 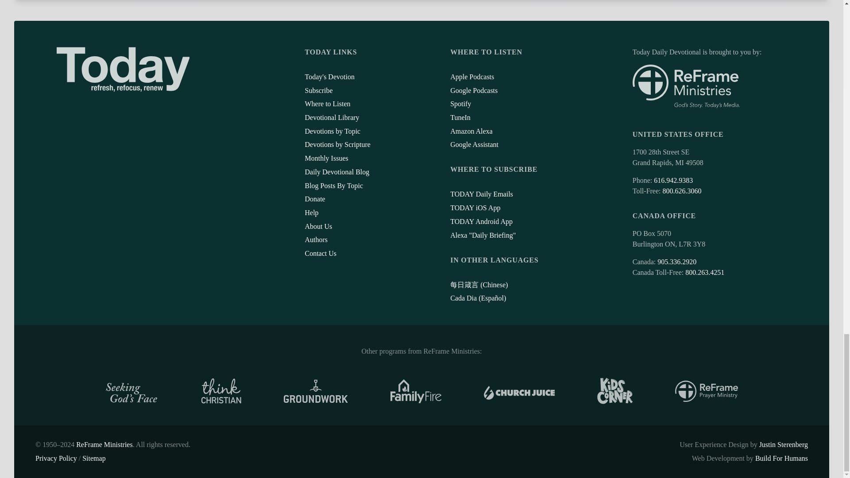 What do you see at coordinates (706, 391) in the screenshot?
I see `Prayer Ministry` at bounding box center [706, 391].